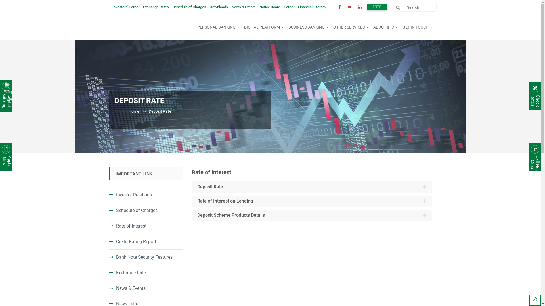 This screenshot has width=545, height=306. Describe the element at coordinates (189, 7) in the screenshot. I see `Schedule of Charges` at that location.